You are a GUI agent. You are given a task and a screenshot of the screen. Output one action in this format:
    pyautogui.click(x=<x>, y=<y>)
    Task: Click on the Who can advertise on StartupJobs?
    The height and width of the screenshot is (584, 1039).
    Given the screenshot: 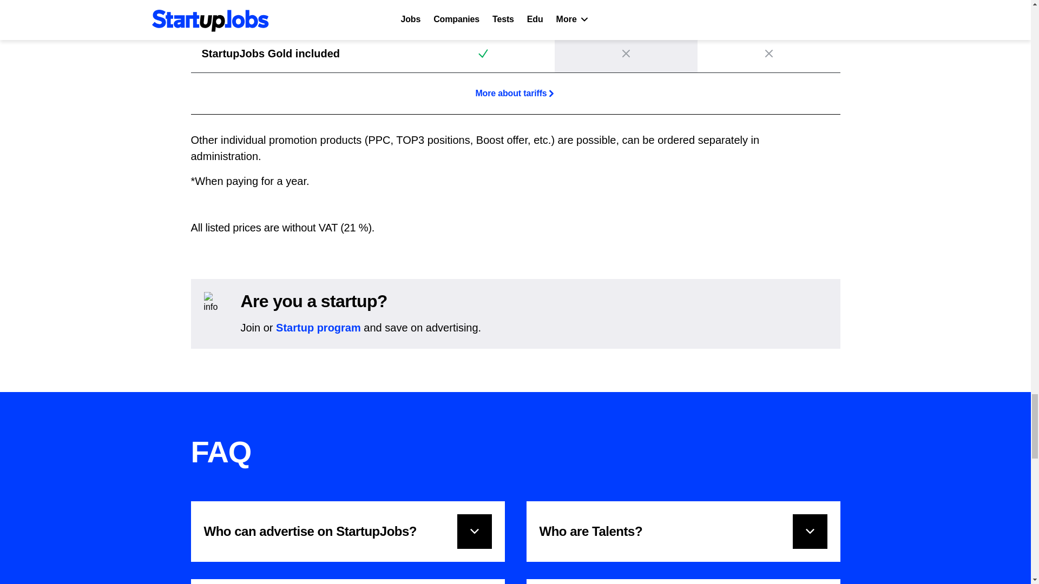 What is the action you would take?
    pyautogui.click(x=347, y=531)
    